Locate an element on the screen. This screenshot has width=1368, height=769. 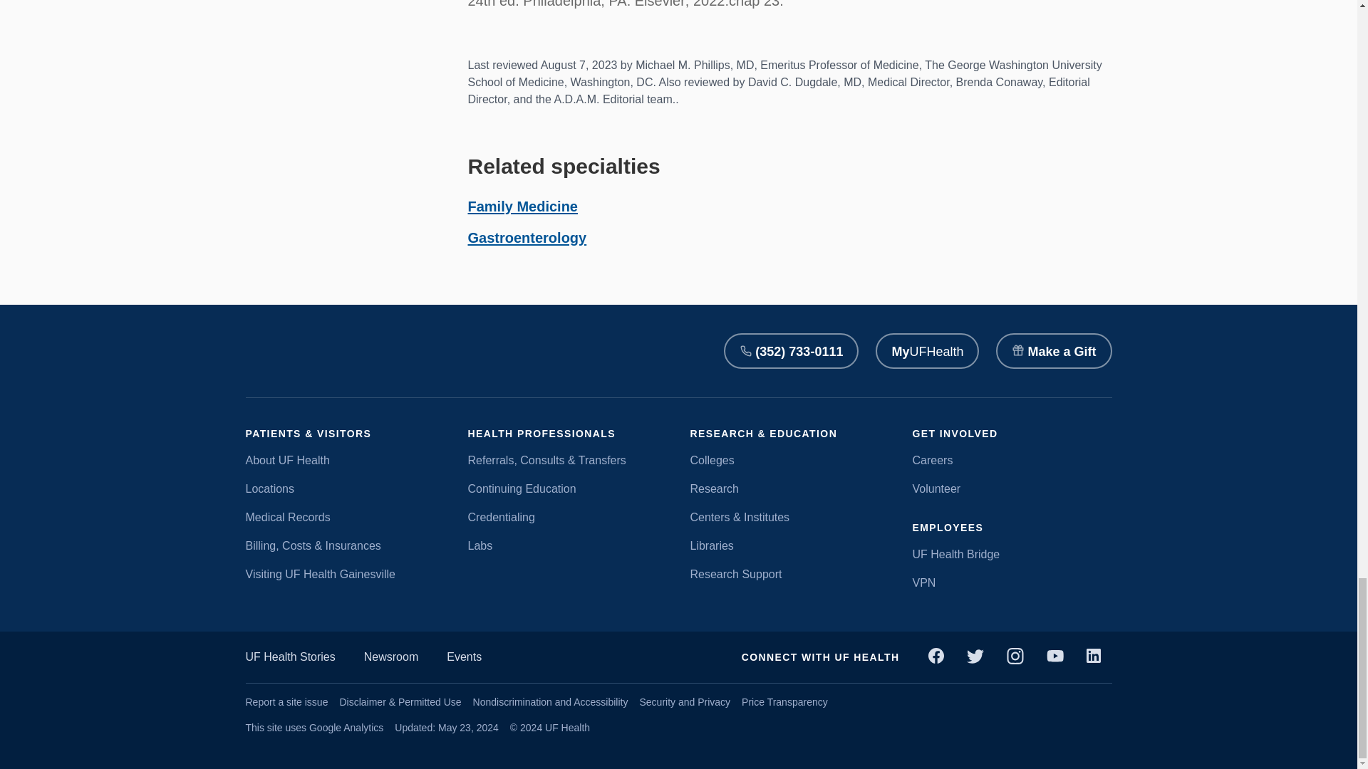
Labs is located at coordinates (567, 545).